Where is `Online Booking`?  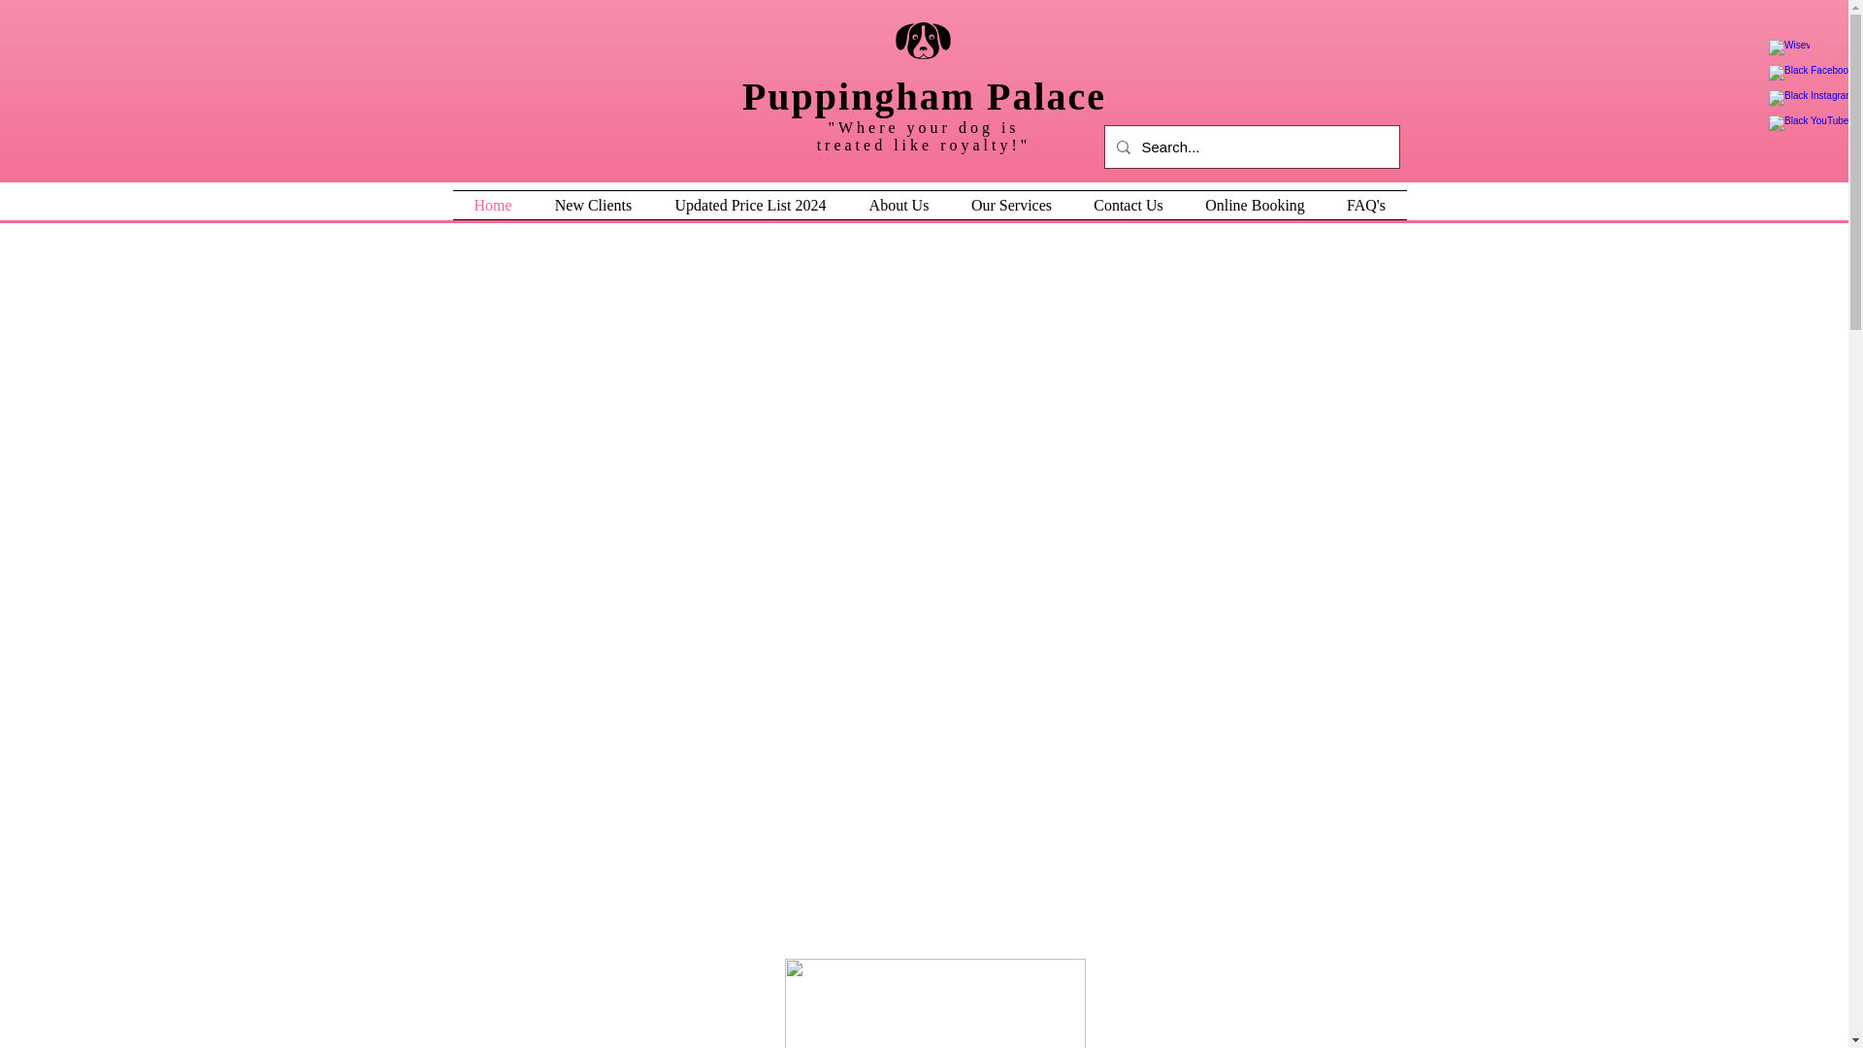 Online Booking is located at coordinates (1254, 204).